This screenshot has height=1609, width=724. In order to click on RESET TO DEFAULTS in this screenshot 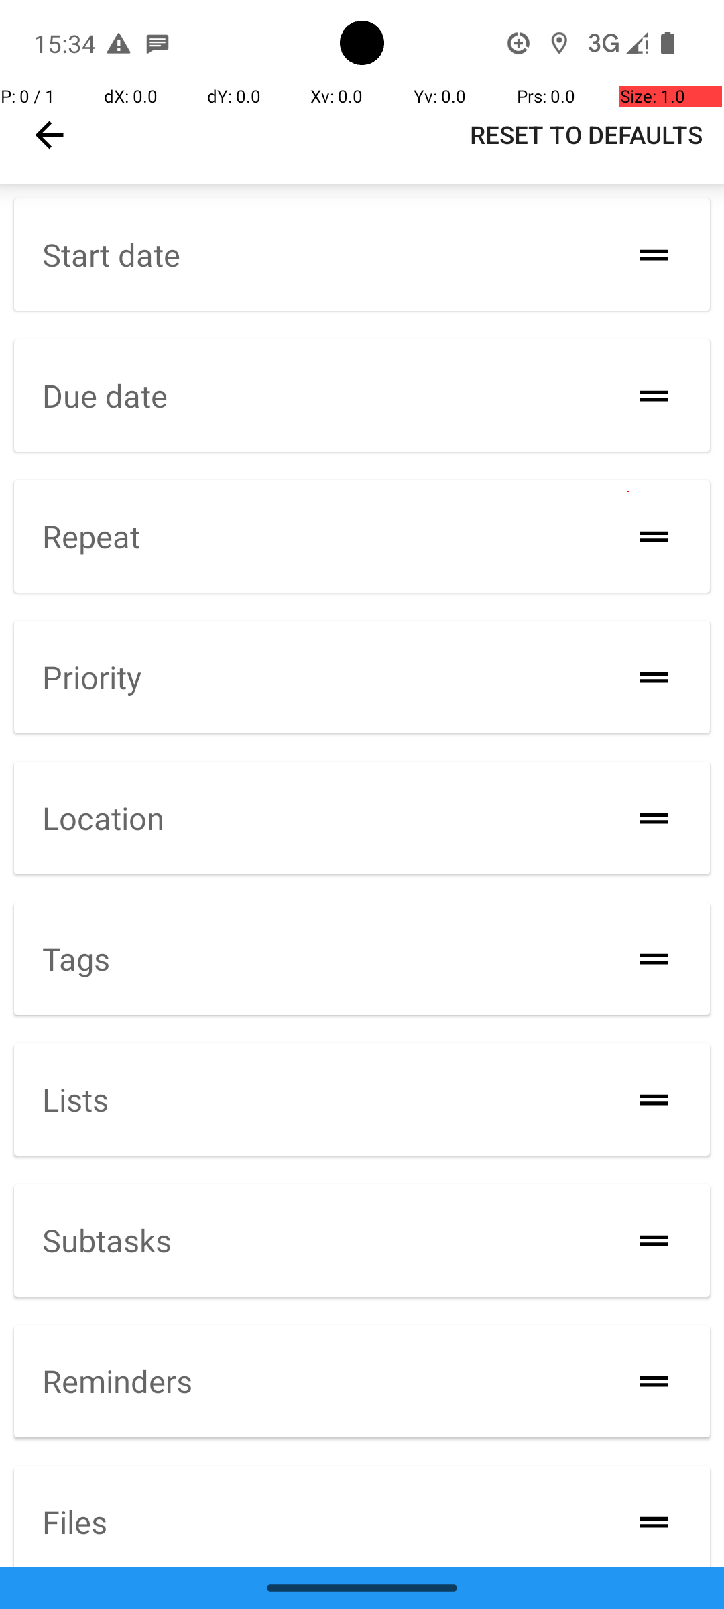, I will do `click(586, 135)`.